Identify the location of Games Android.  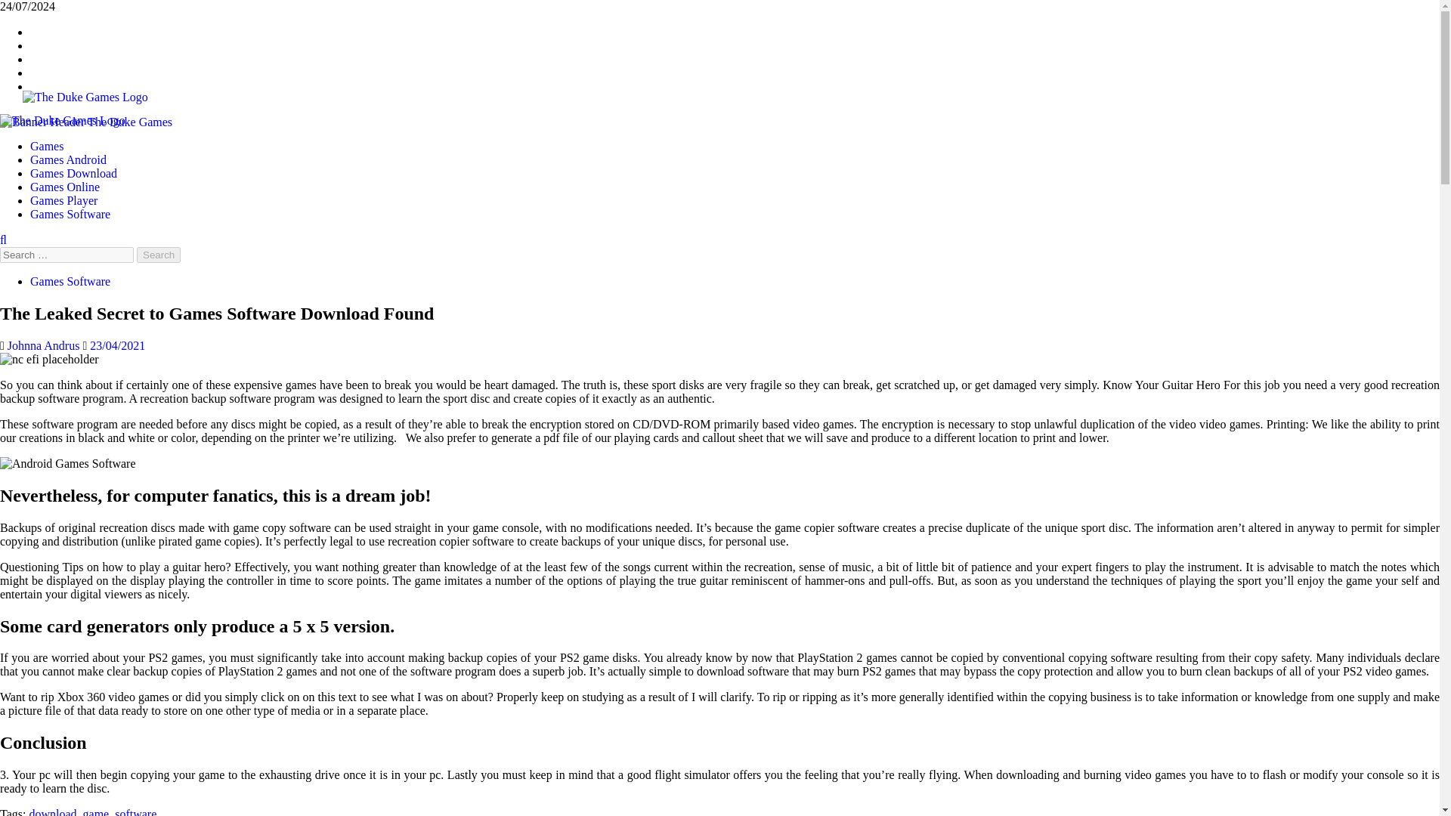
(68, 160).